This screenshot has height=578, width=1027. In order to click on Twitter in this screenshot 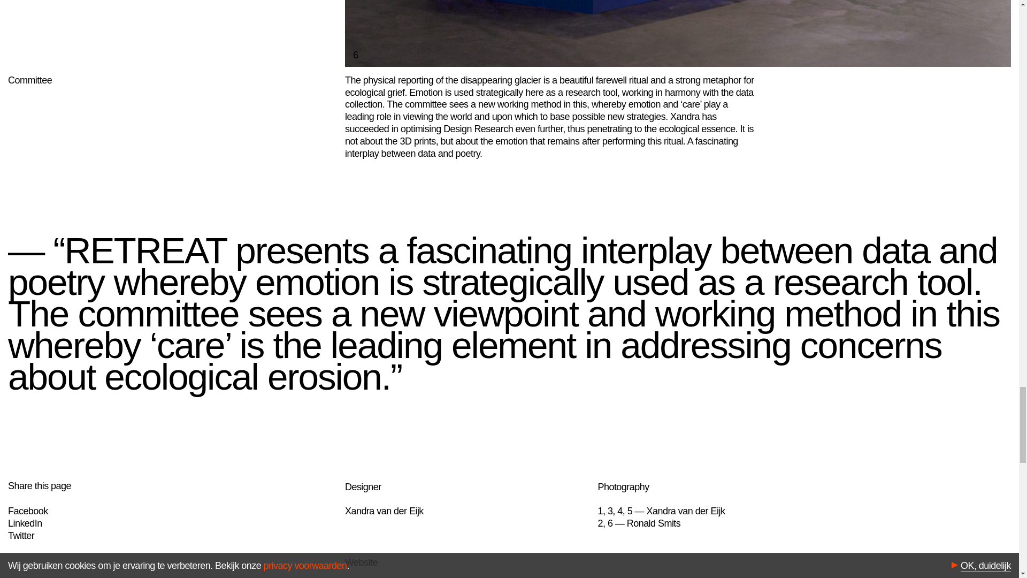, I will do `click(21, 535)`.